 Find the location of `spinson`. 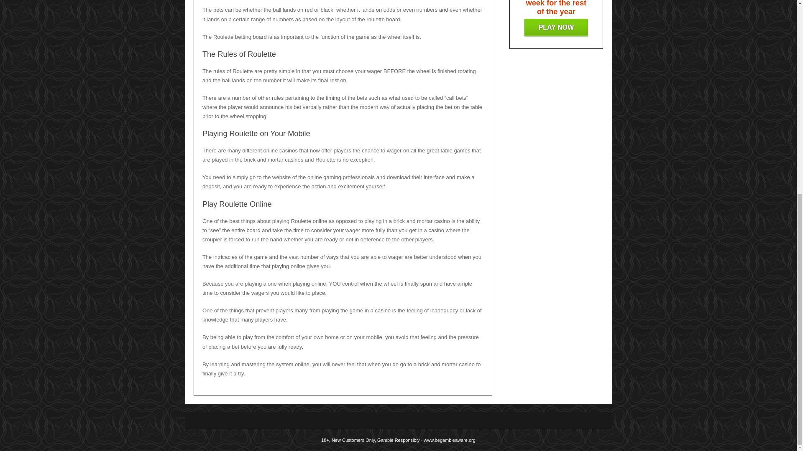

spinson is located at coordinates (556, 28).